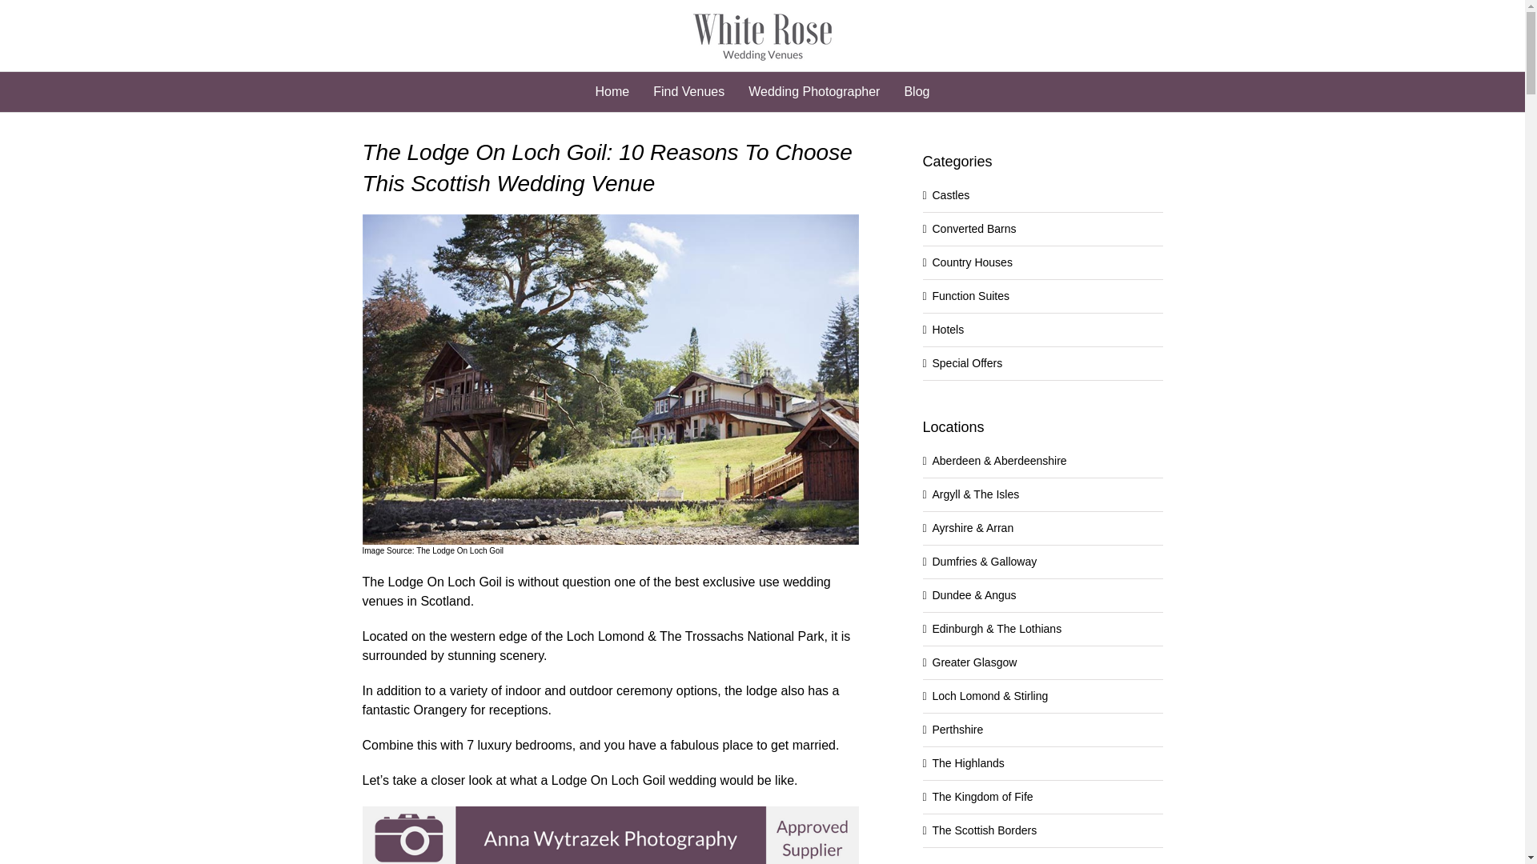 The height and width of the screenshot is (864, 1537). Describe the element at coordinates (813, 91) in the screenshot. I see `Wedding Photographer` at that location.